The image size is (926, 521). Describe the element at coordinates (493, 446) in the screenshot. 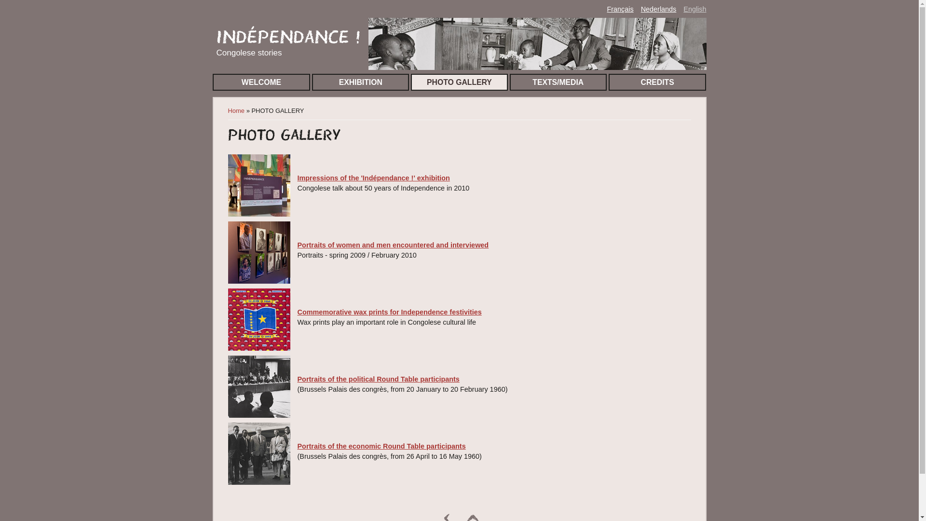

I see `Portraits of the economic Round Table participants` at that location.